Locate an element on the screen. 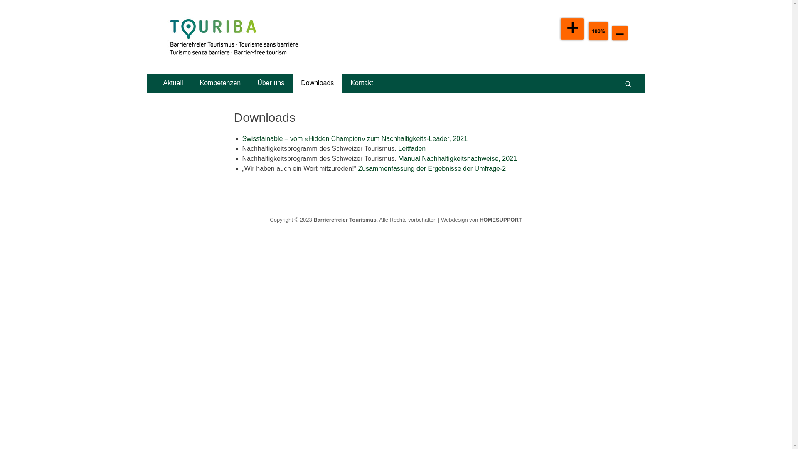 The image size is (798, 449). Barrierefreier Tourismus is located at coordinates (345, 220).